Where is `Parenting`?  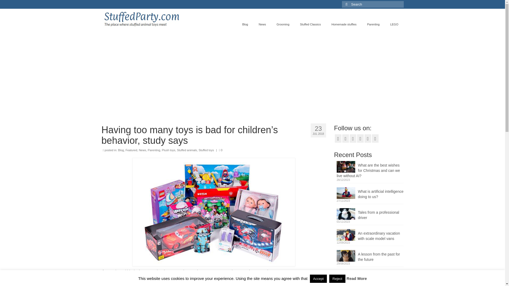
Parenting is located at coordinates (154, 150).